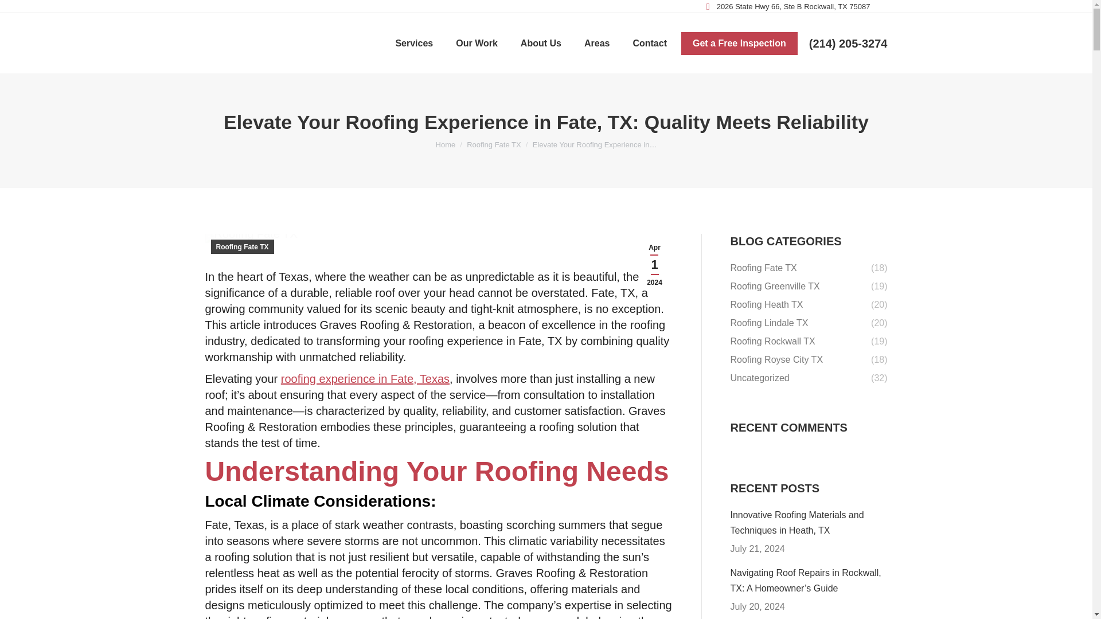 The image size is (1101, 619). Describe the element at coordinates (649, 43) in the screenshot. I see `Contact` at that location.